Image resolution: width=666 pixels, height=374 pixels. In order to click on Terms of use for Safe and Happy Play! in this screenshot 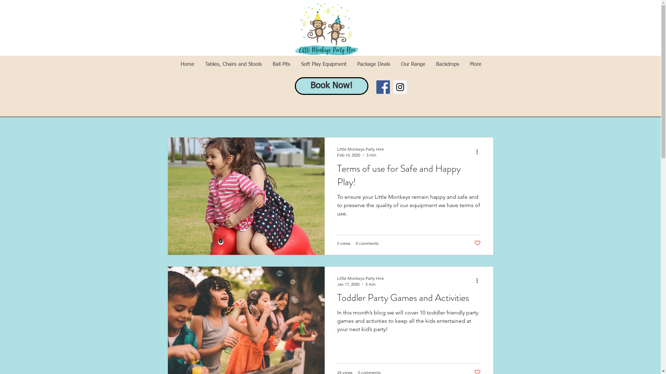, I will do `click(409, 177)`.